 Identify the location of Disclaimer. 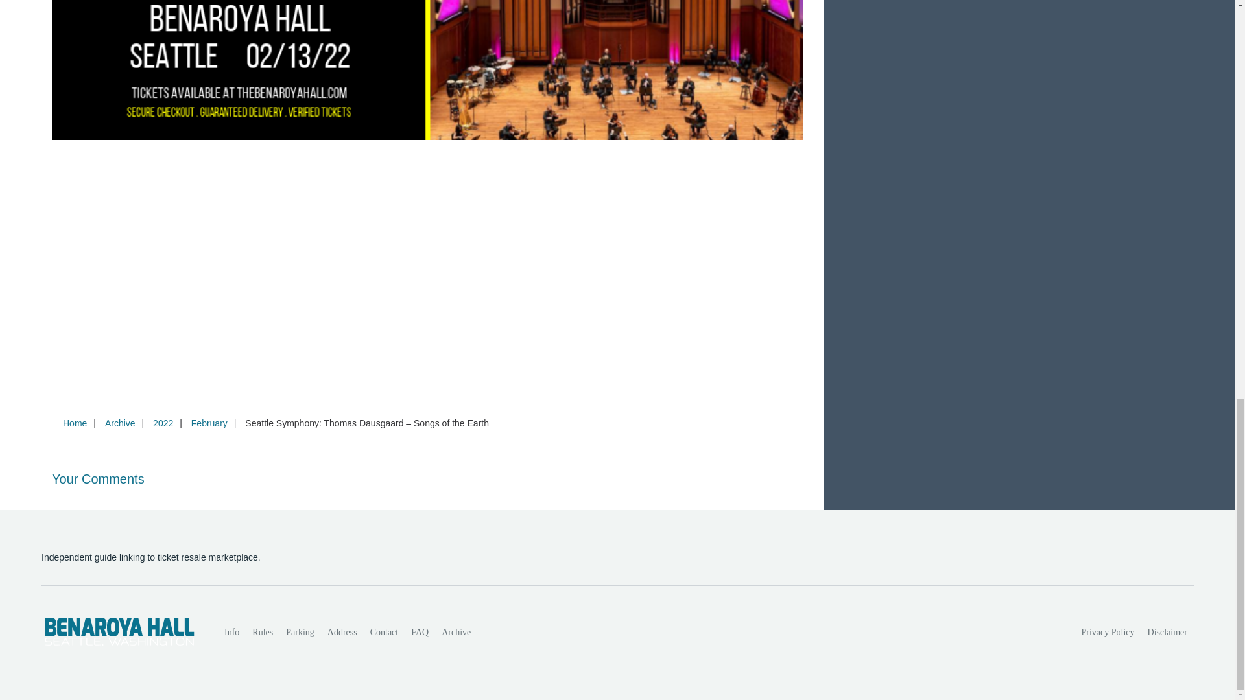
(1167, 632).